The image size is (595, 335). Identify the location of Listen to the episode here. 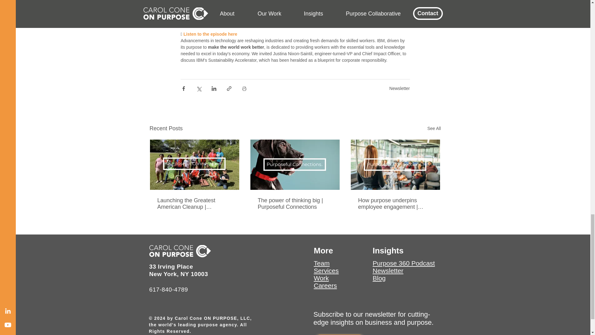
(210, 34).